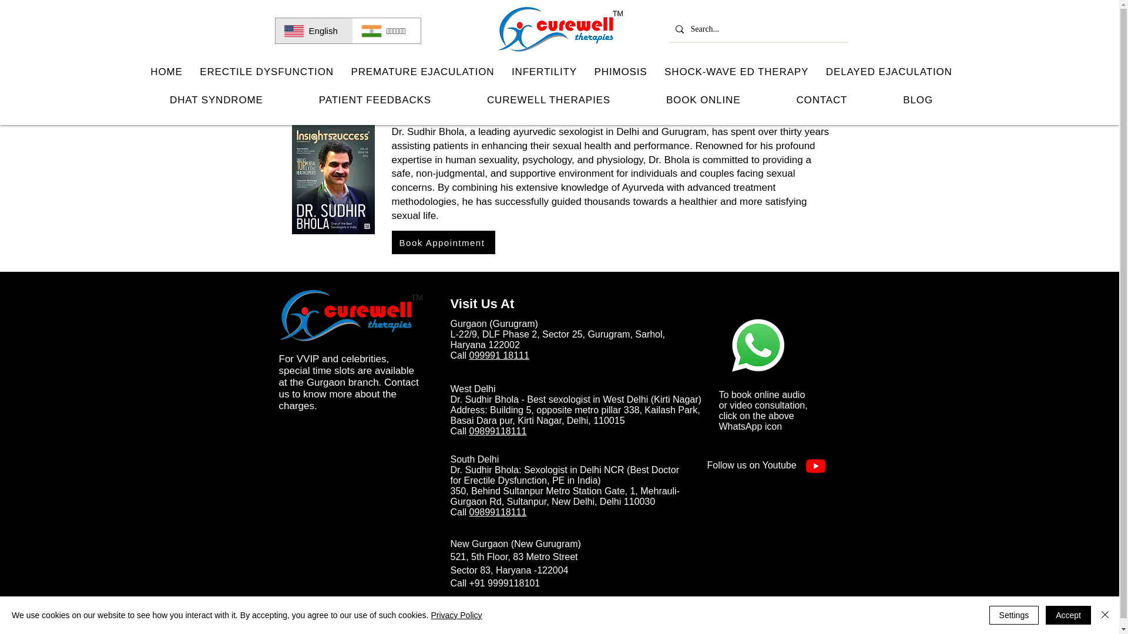  I want to click on About Us, so click(698, 611).